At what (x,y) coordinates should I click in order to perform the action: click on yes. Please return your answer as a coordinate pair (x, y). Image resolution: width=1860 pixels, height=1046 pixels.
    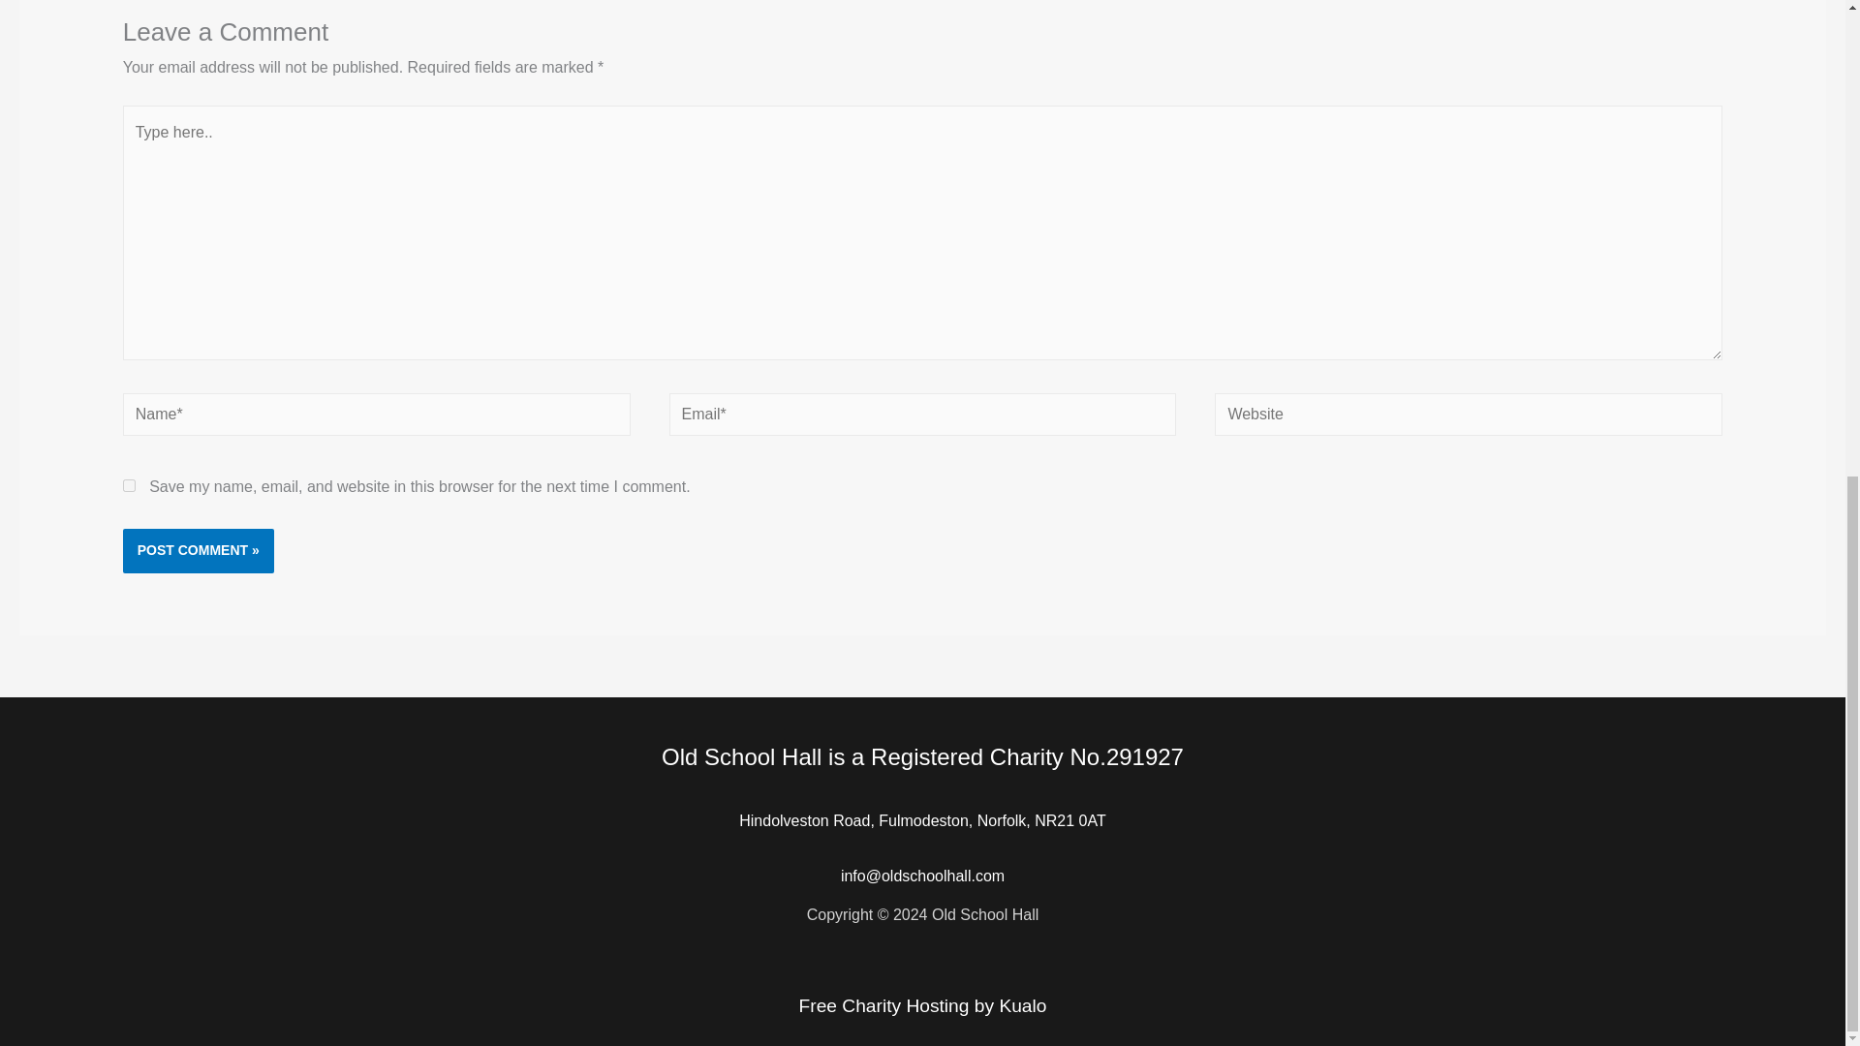
    Looking at the image, I should click on (129, 484).